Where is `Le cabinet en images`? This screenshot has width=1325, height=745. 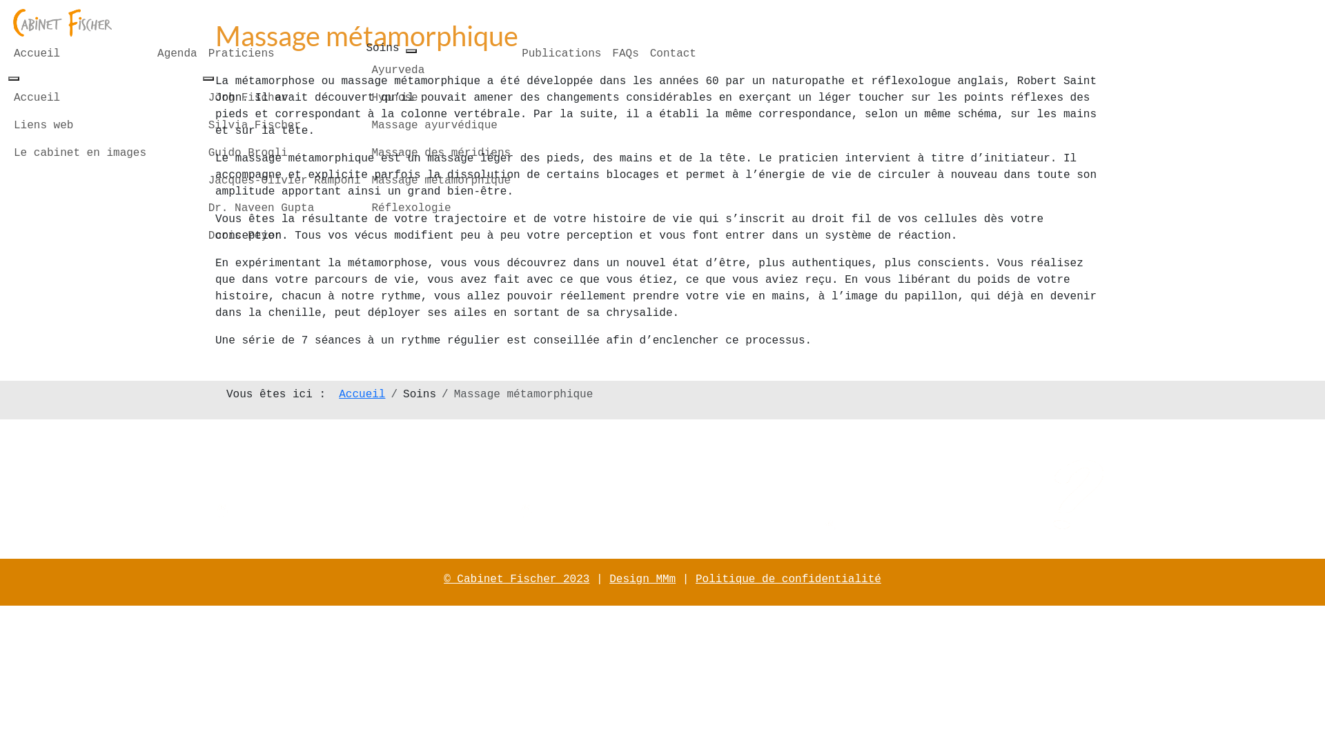
Le cabinet en images is located at coordinates (80, 153).